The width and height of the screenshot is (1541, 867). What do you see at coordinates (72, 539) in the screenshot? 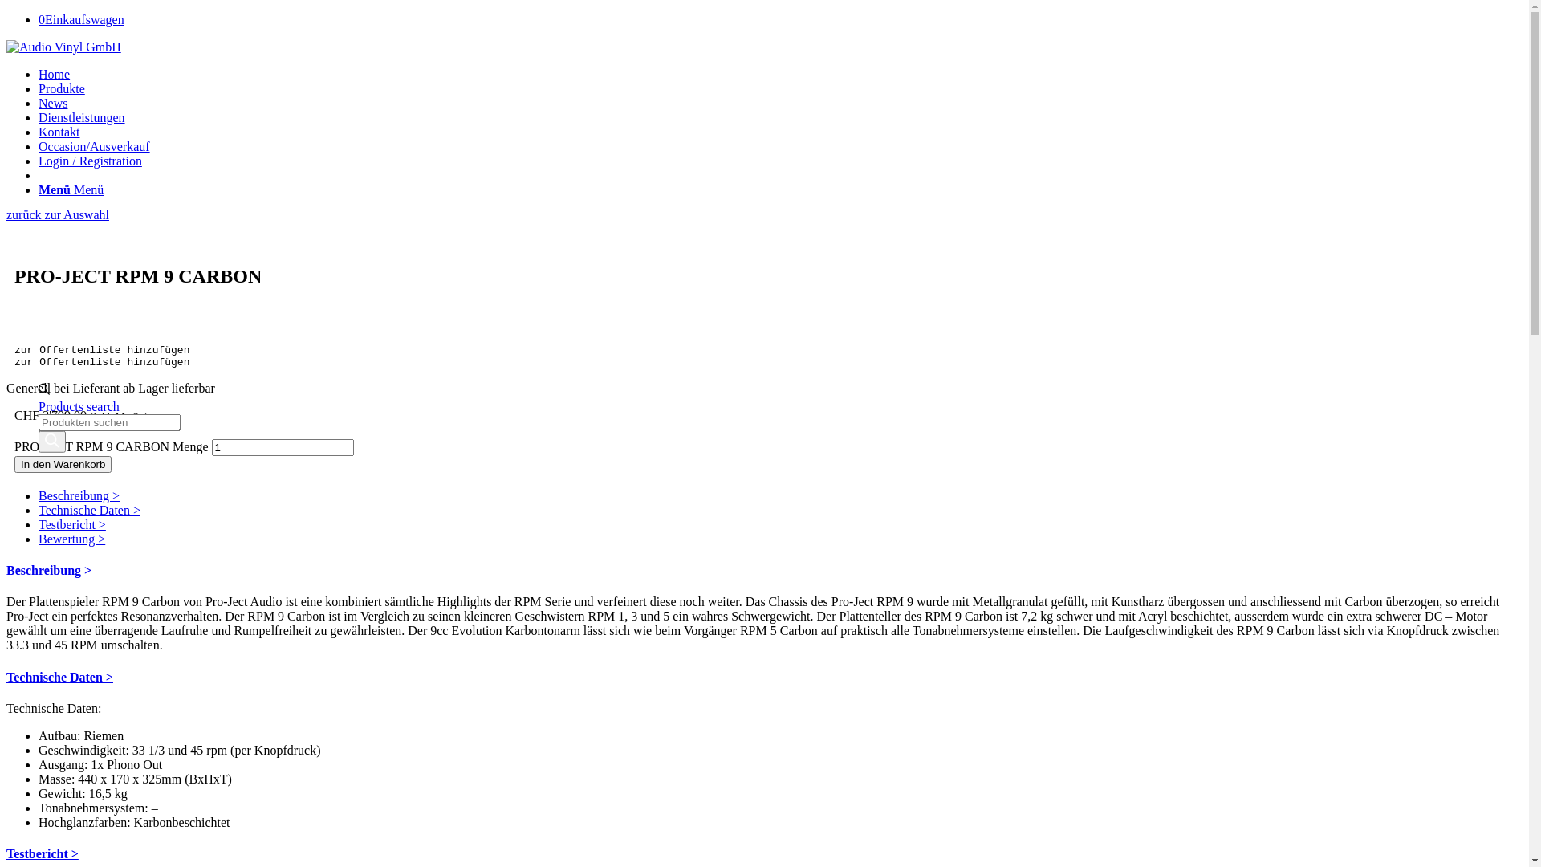
I see `Bewertung >` at bounding box center [72, 539].